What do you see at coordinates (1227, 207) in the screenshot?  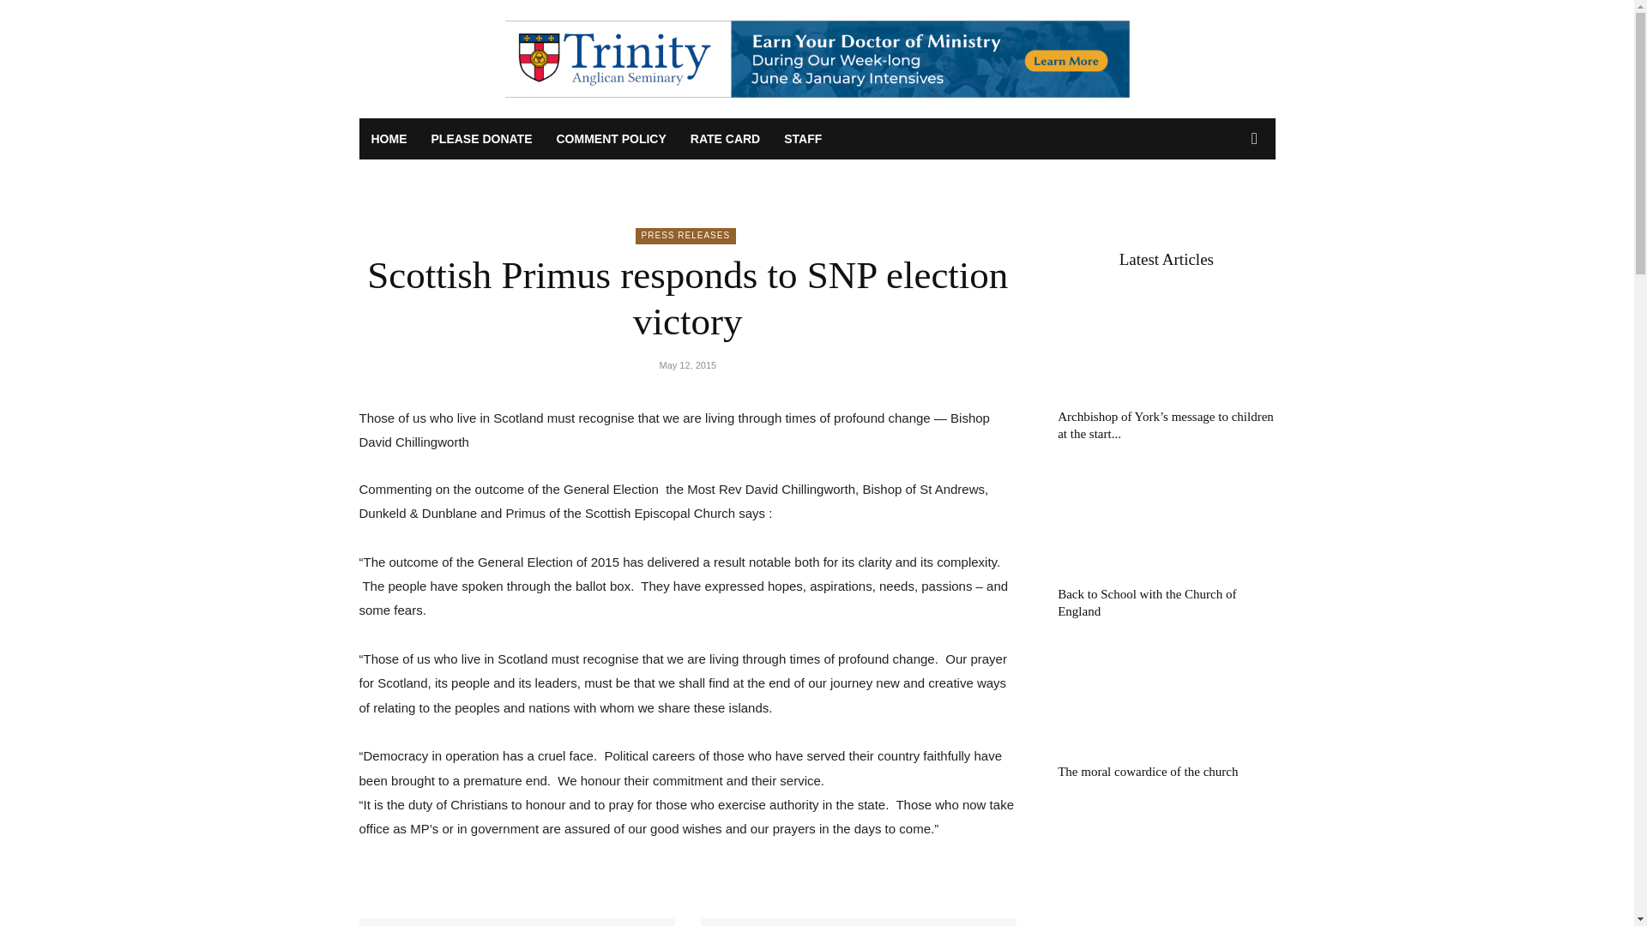 I see `Search` at bounding box center [1227, 207].